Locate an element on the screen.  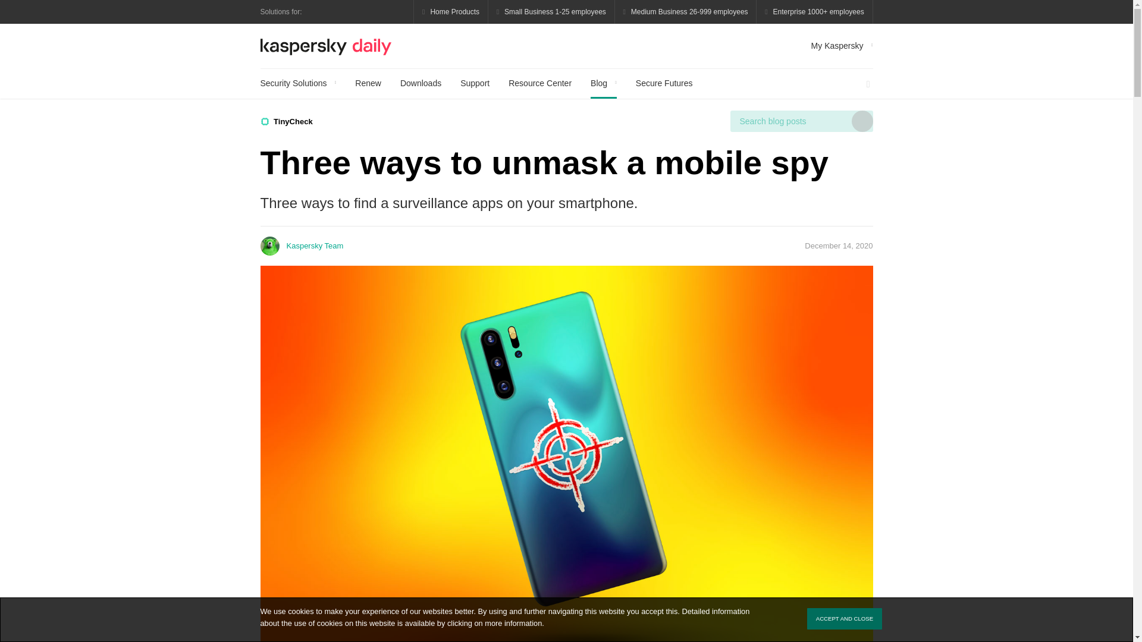
Downloads is located at coordinates (421, 83).